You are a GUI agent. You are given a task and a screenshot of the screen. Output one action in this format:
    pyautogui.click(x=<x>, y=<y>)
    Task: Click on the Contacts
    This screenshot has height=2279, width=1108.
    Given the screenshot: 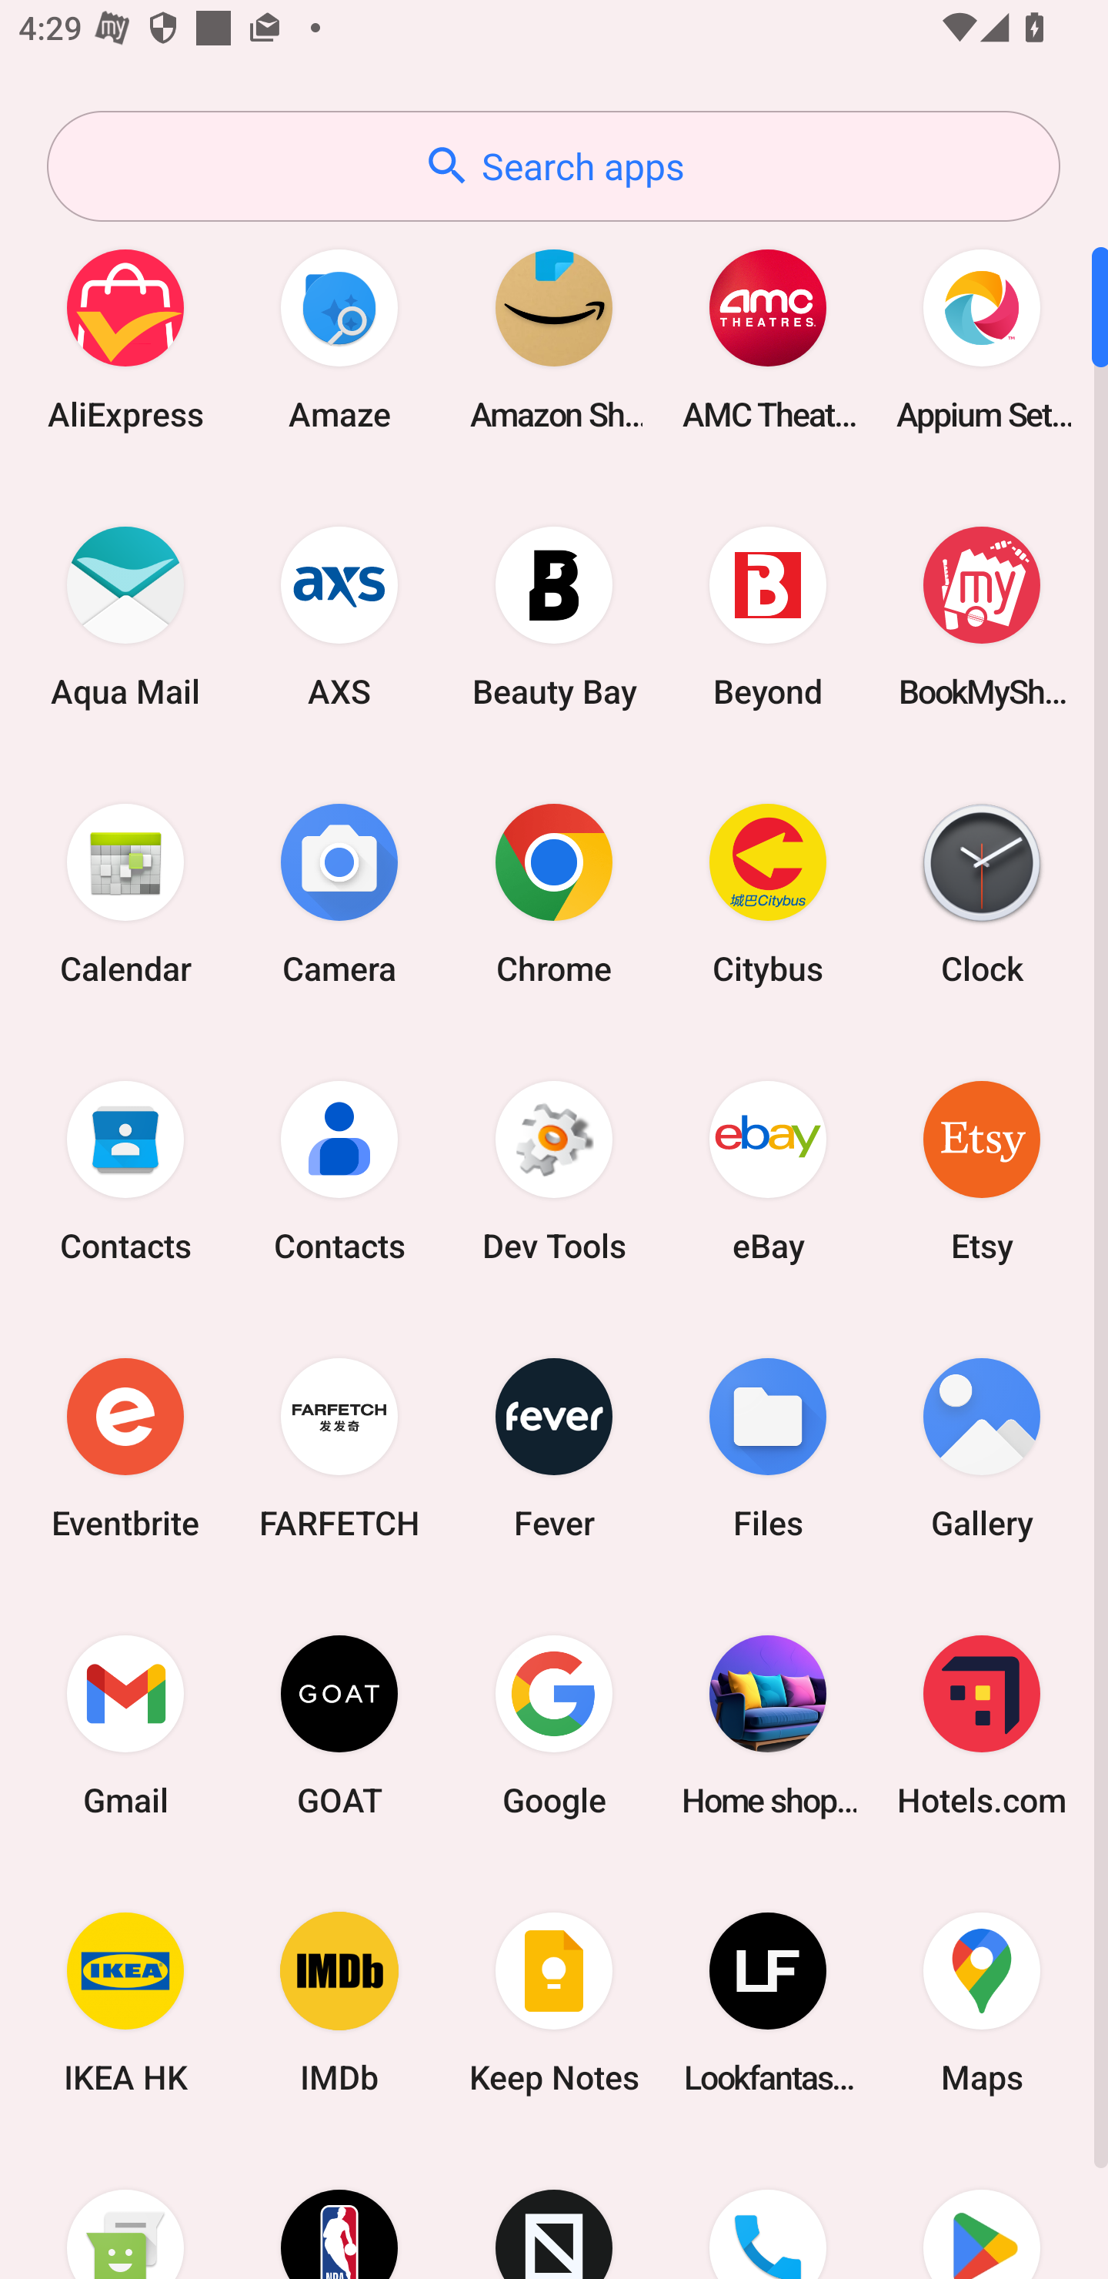 What is the action you would take?
    pyautogui.click(x=339, y=1170)
    